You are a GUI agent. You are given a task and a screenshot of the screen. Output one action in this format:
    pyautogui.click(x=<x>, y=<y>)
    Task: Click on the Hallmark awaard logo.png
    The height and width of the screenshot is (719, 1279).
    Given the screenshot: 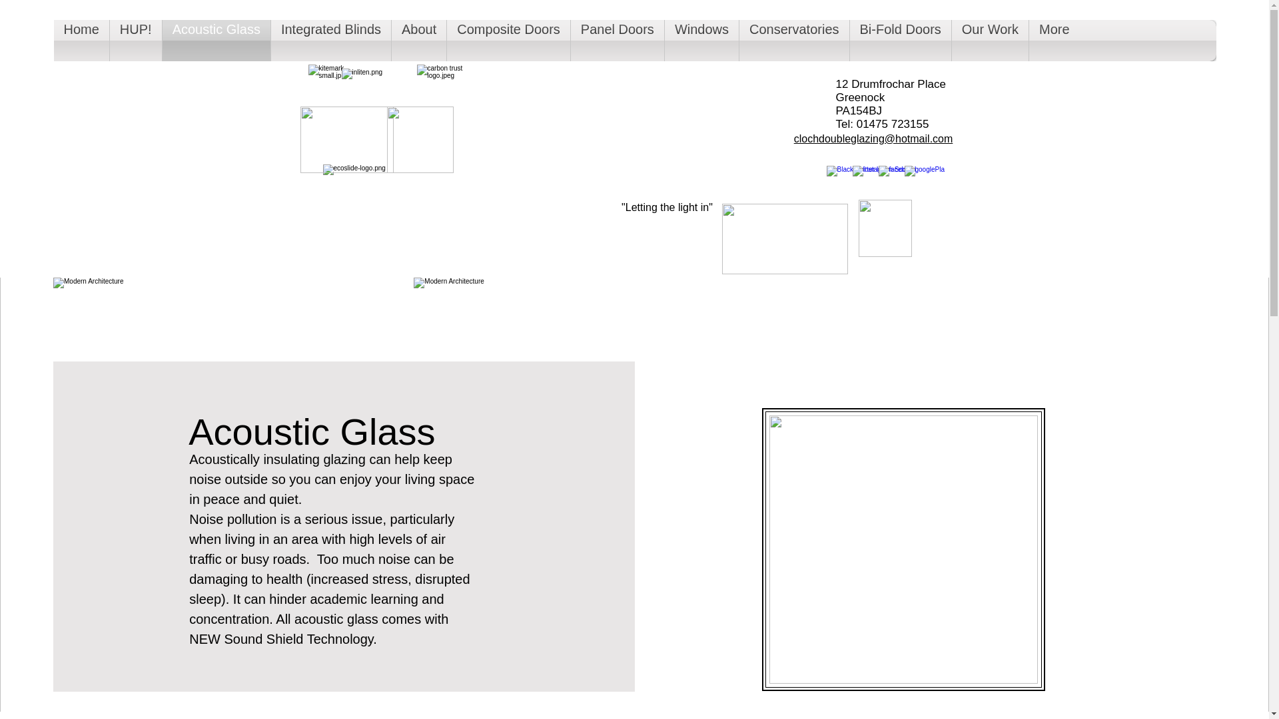 What is the action you would take?
    pyautogui.click(x=419, y=140)
    